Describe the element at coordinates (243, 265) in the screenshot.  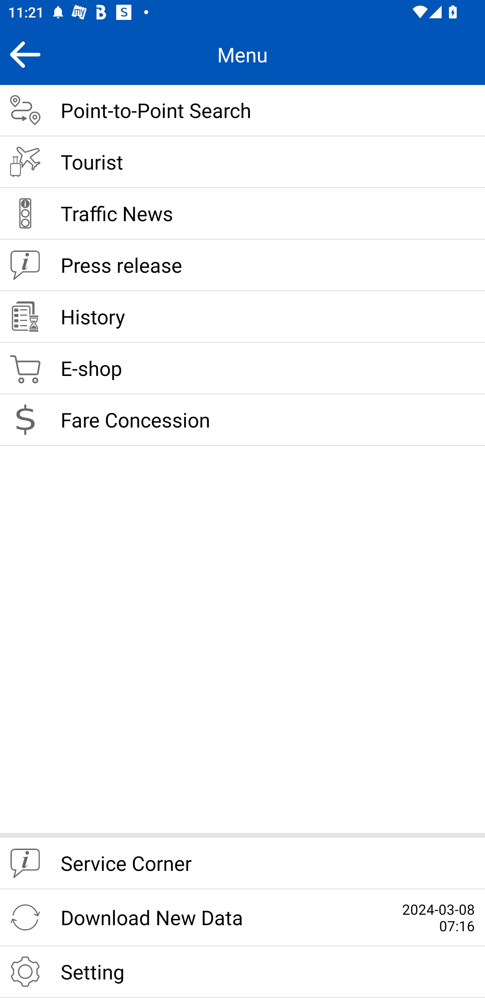
I see `Press release` at that location.